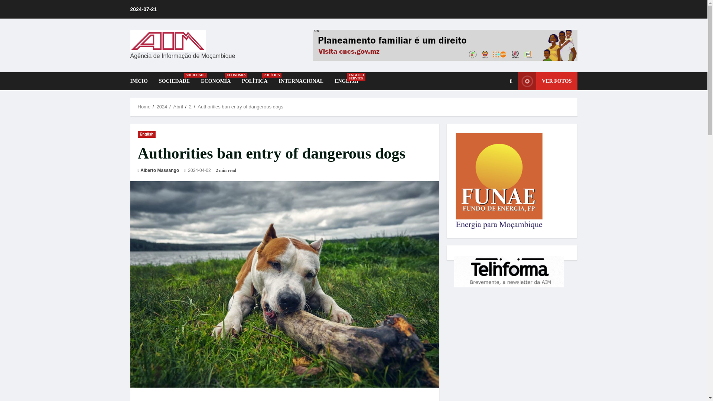 The width and height of the screenshot is (713, 401). What do you see at coordinates (547, 81) in the screenshot?
I see `VER FOTOS` at bounding box center [547, 81].